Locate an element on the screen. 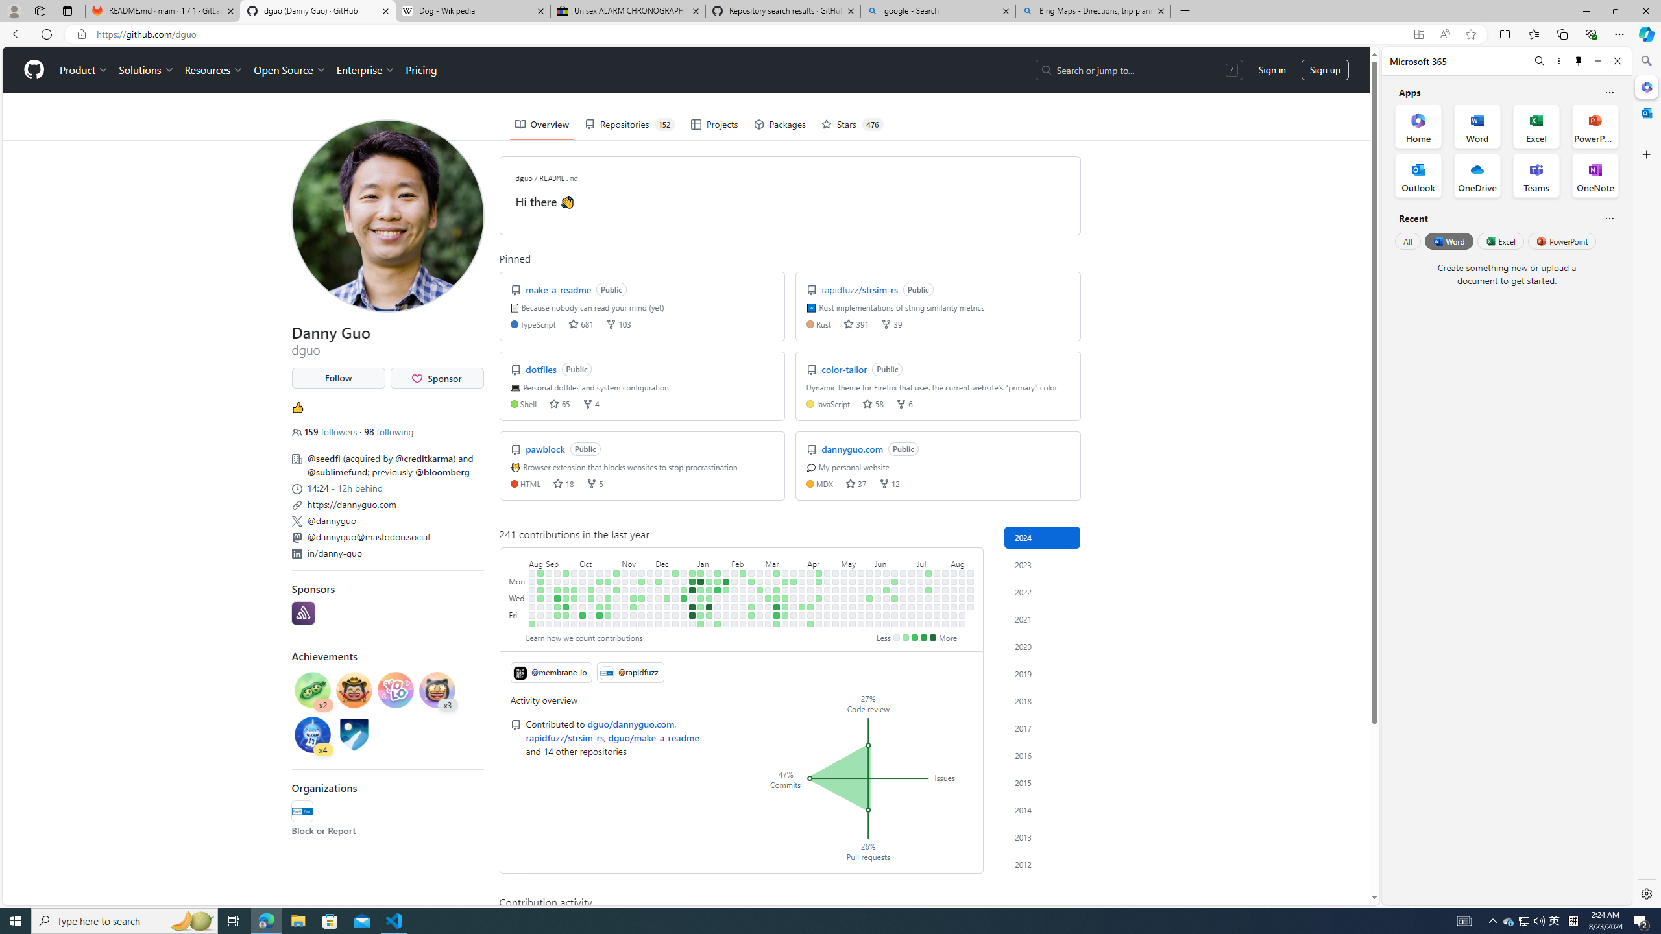 This screenshot has height=934, width=1661. No contributions on December 28th. is located at coordinates (684, 606).